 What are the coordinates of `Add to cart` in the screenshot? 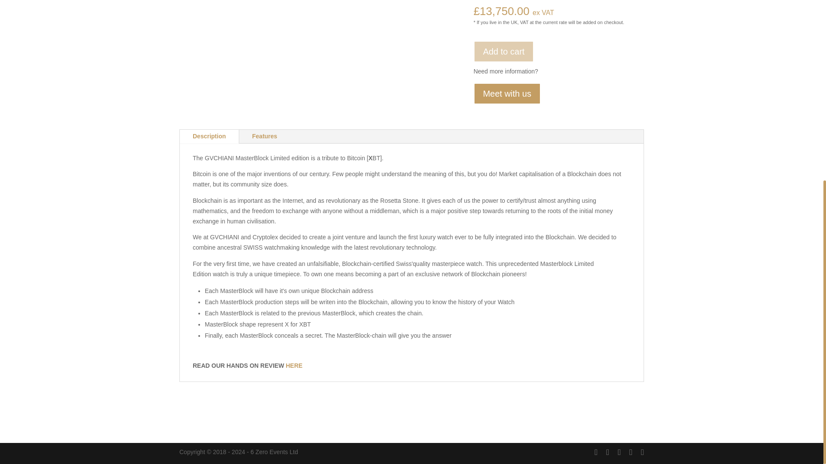 It's located at (504, 52).